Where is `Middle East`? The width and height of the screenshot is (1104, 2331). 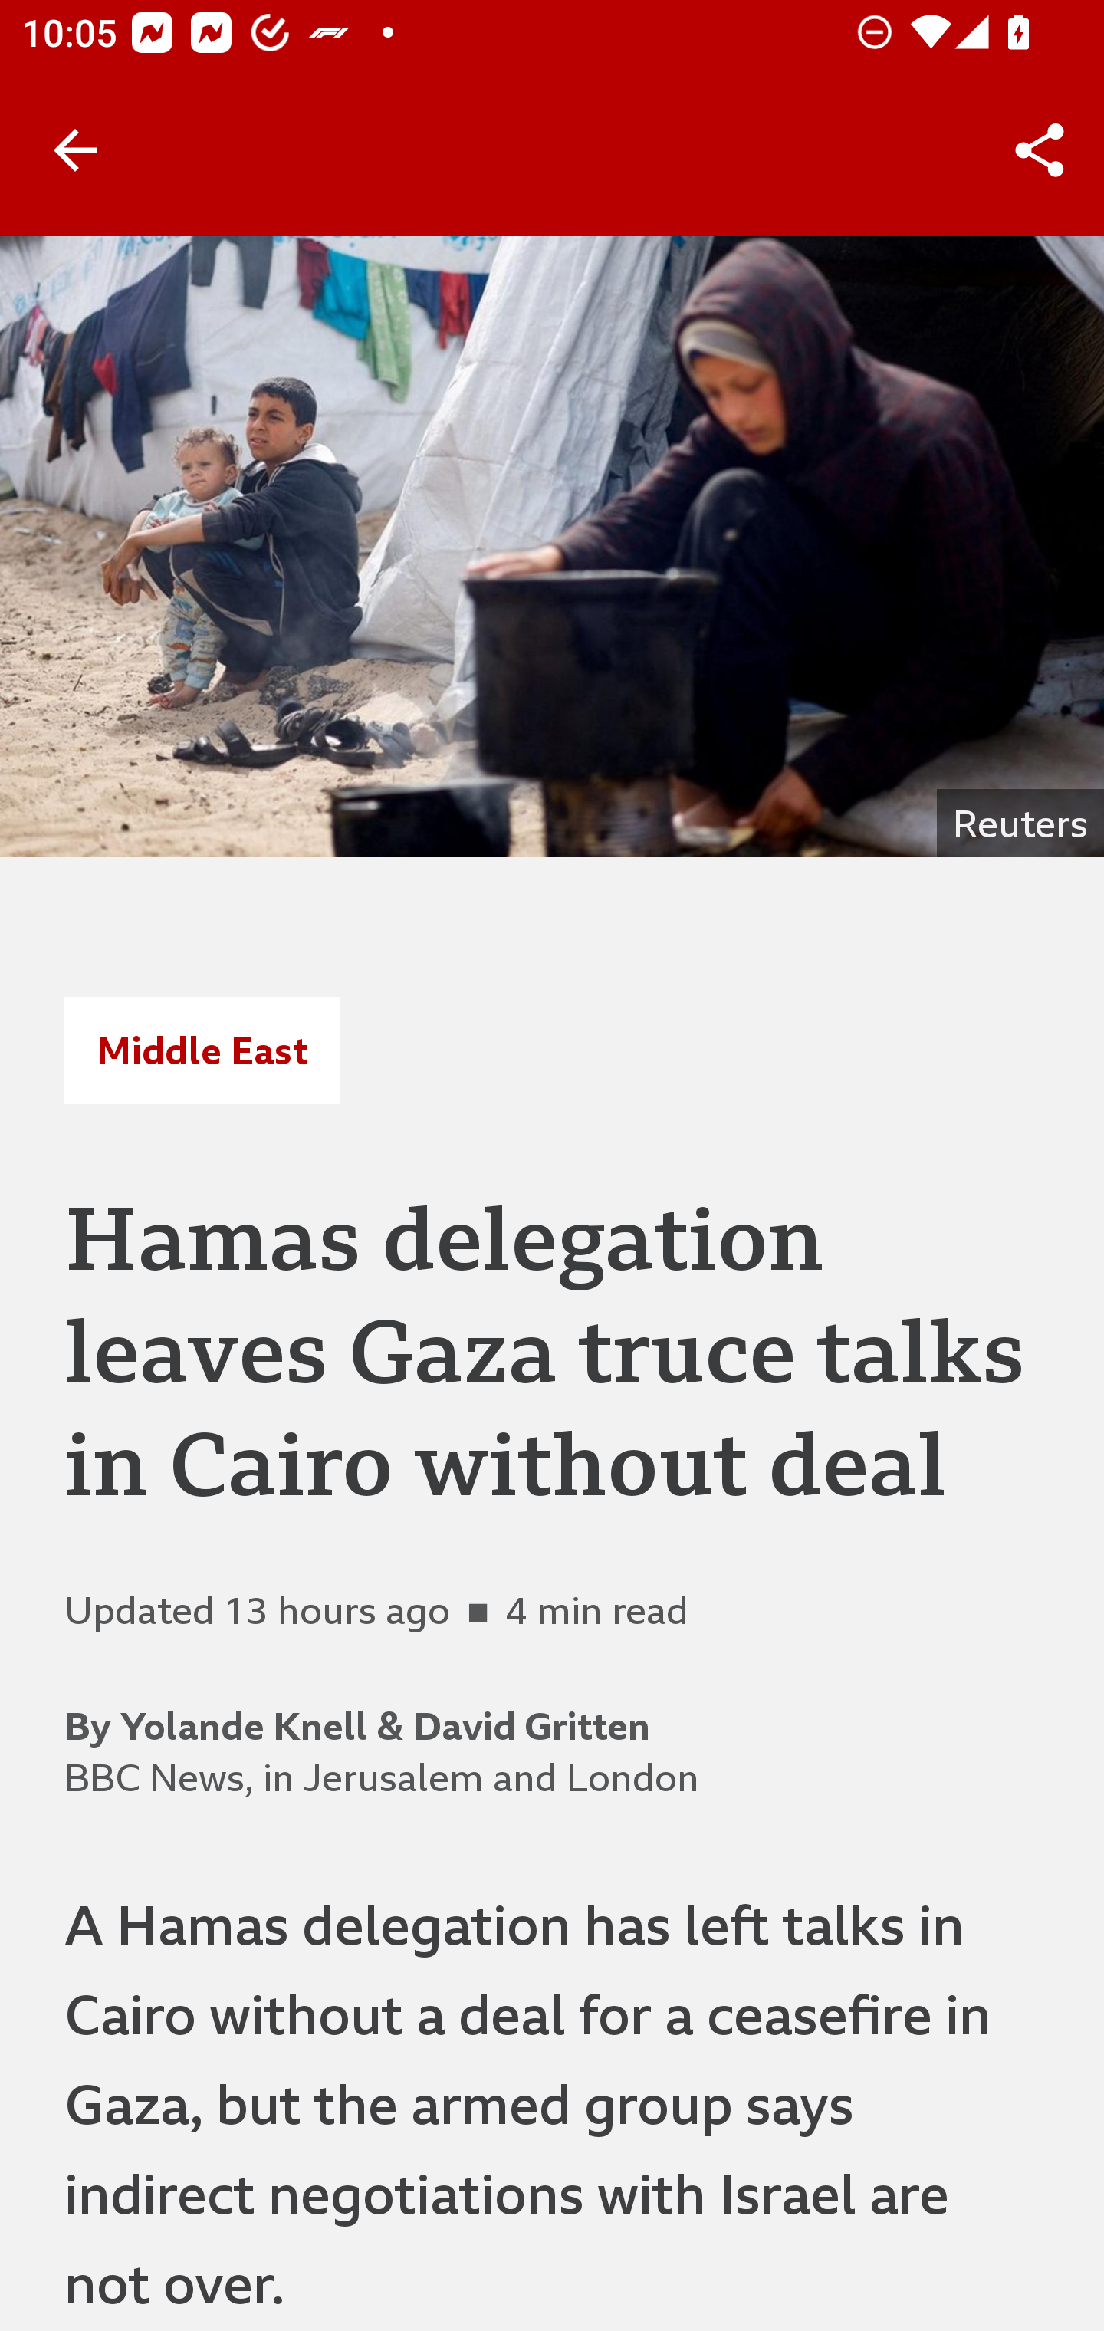
Middle East is located at coordinates (202, 1050).